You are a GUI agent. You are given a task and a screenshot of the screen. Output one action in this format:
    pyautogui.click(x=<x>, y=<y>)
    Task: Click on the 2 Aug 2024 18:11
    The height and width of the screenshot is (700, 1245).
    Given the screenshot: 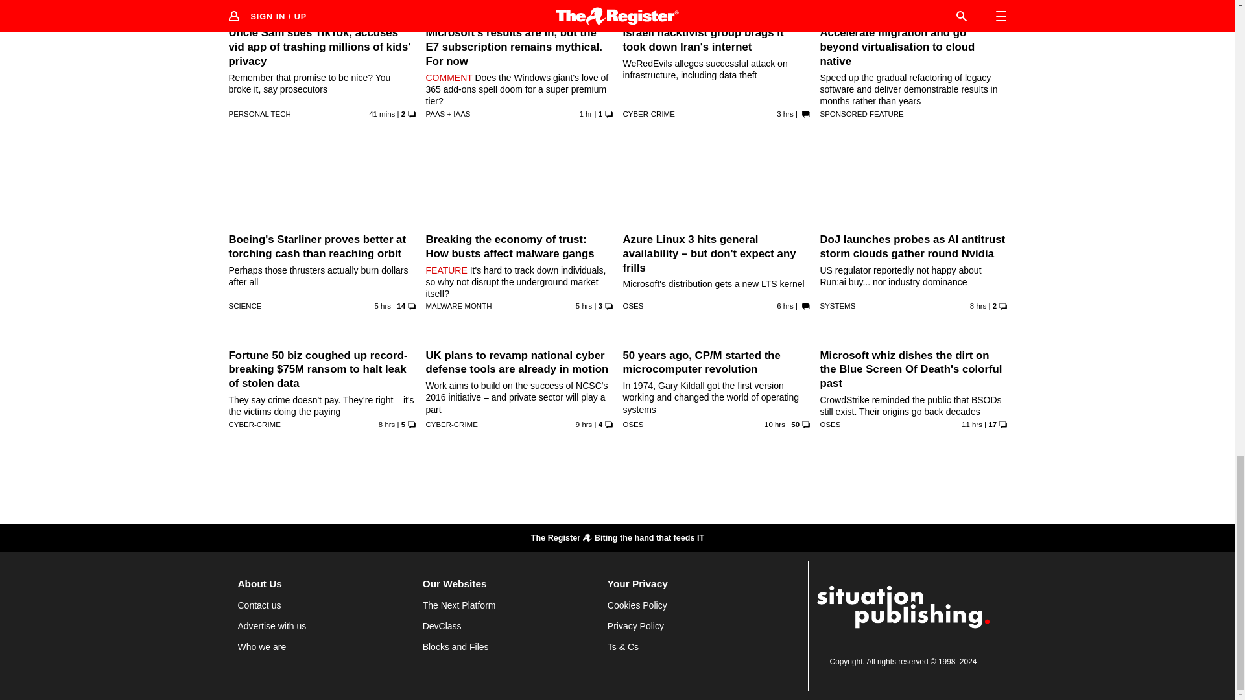 What is the action you would take?
    pyautogui.click(x=586, y=114)
    